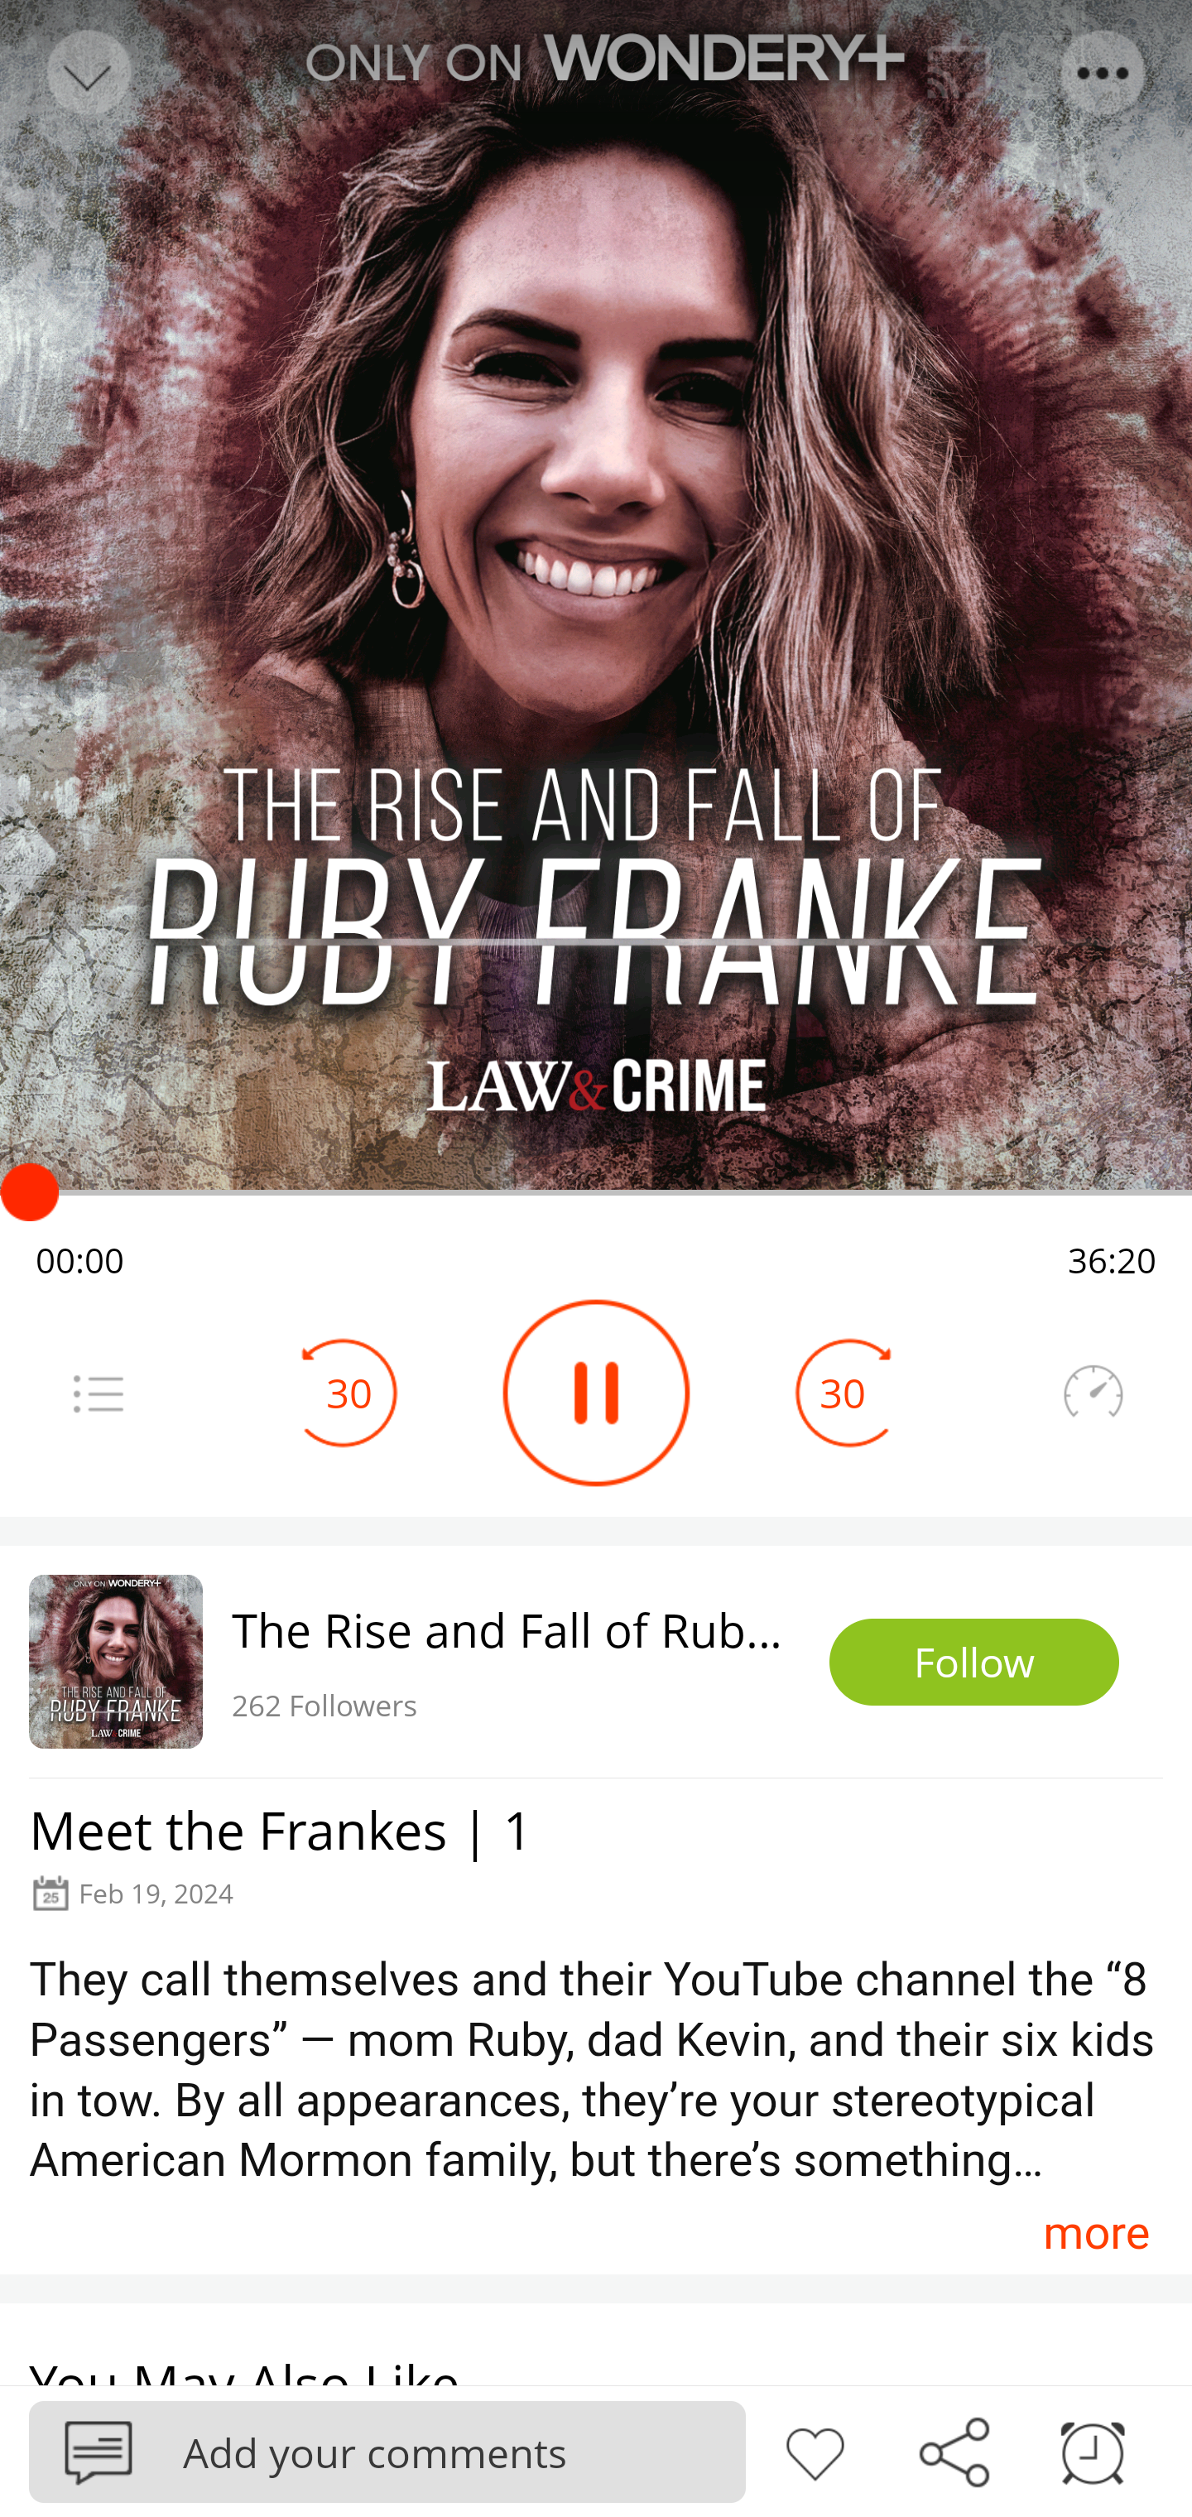 The width and height of the screenshot is (1192, 2517). Describe the element at coordinates (86, 73) in the screenshot. I see `Back` at that location.